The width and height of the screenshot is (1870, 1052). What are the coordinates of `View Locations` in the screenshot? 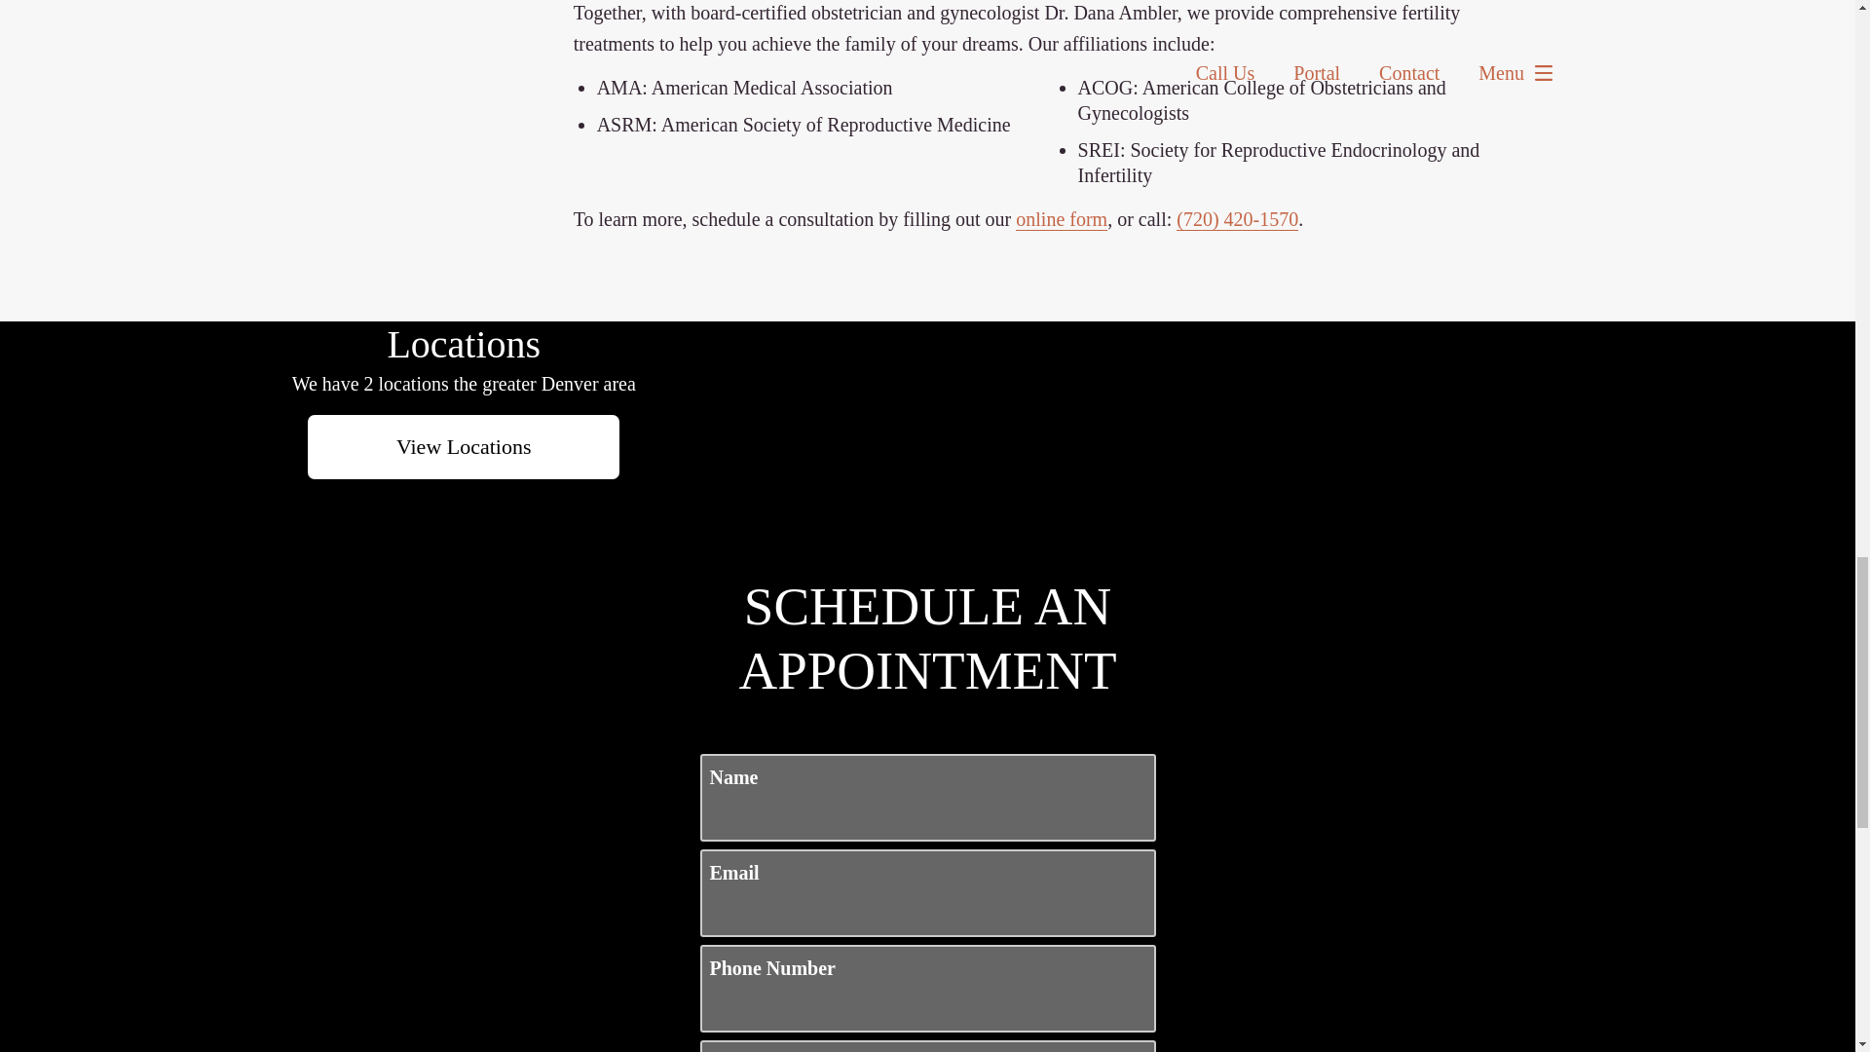 It's located at (464, 446).